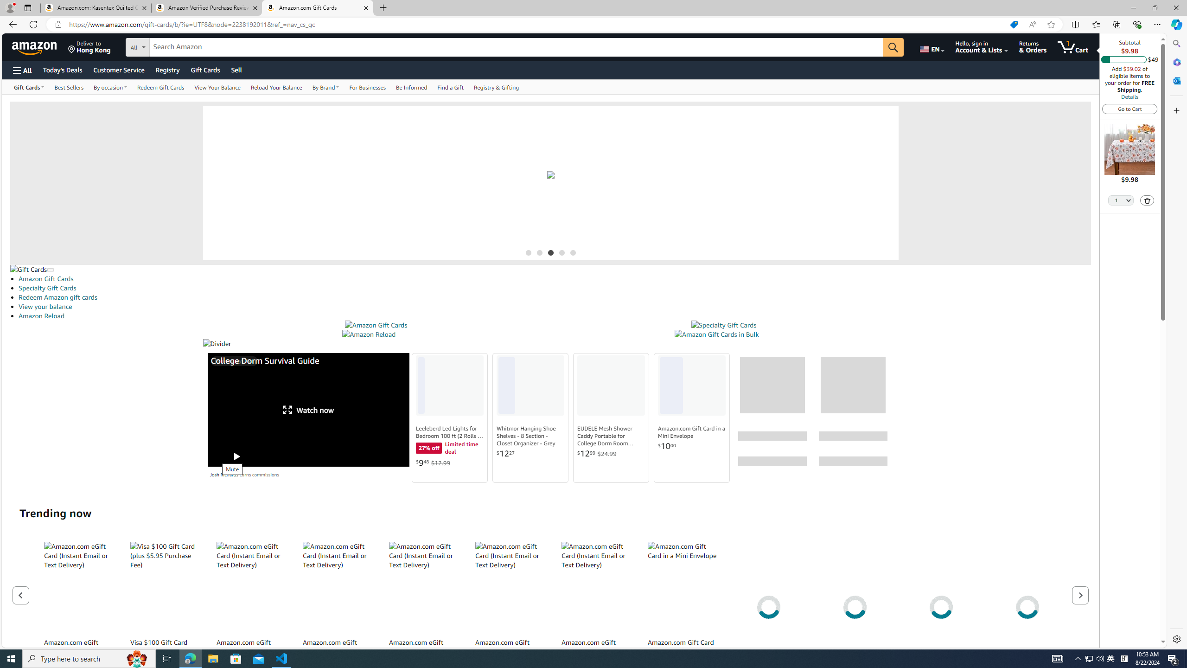 This screenshot has height=668, width=1187. What do you see at coordinates (555, 288) in the screenshot?
I see `Specialty Gift Cards` at bounding box center [555, 288].